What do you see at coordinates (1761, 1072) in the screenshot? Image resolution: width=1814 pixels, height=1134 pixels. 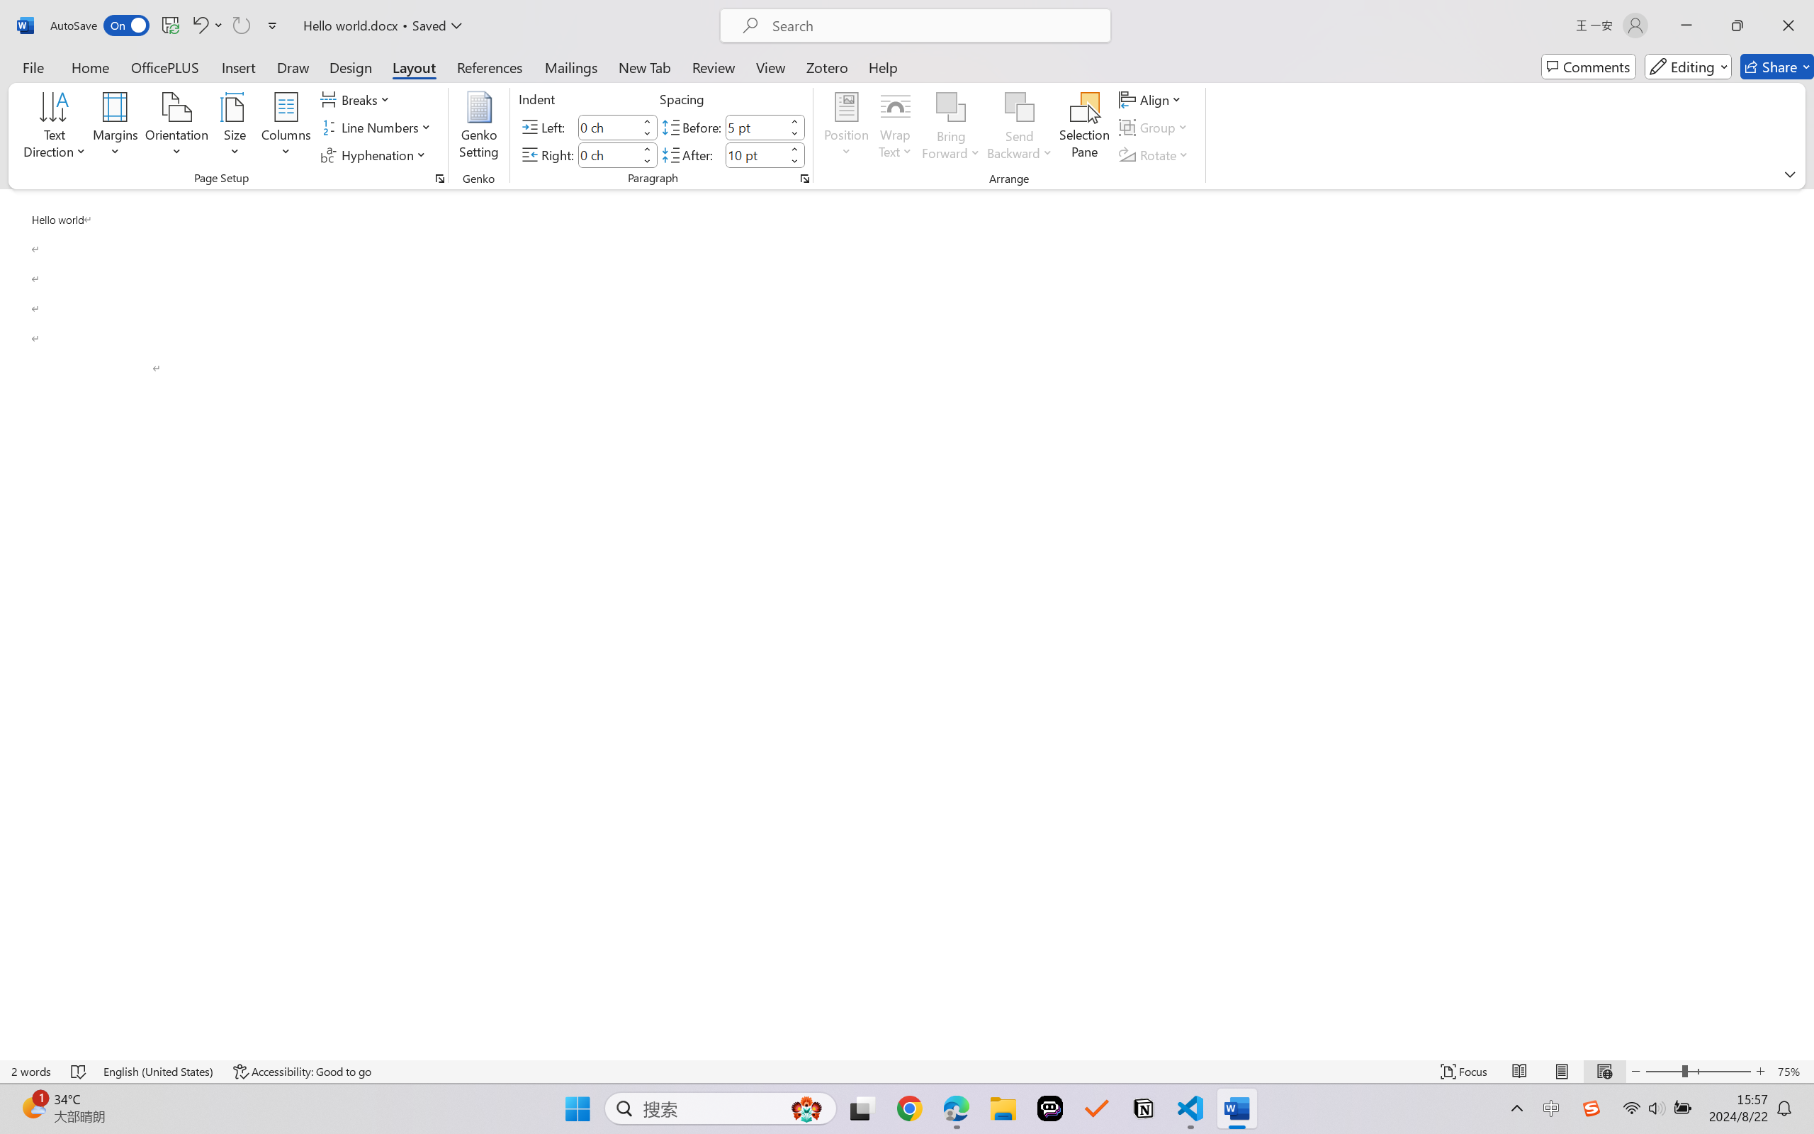 I see `Zoom In` at bounding box center [1761, 1072].